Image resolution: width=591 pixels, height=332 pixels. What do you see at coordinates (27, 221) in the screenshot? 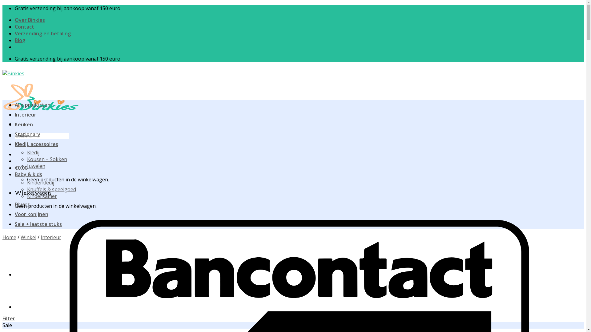
I see `Winkel` at bounding box center [27, 221].